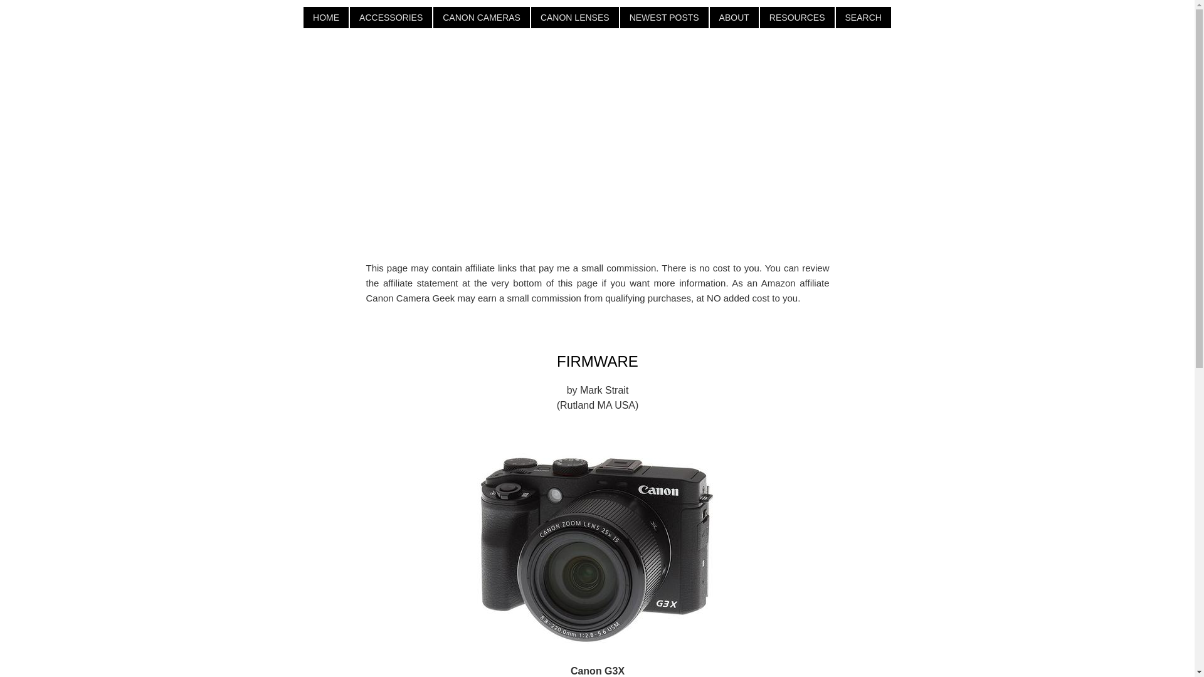 The width and height of the screenshot is (1204, 677). I want to click on SEARCH, so click(863, 18).